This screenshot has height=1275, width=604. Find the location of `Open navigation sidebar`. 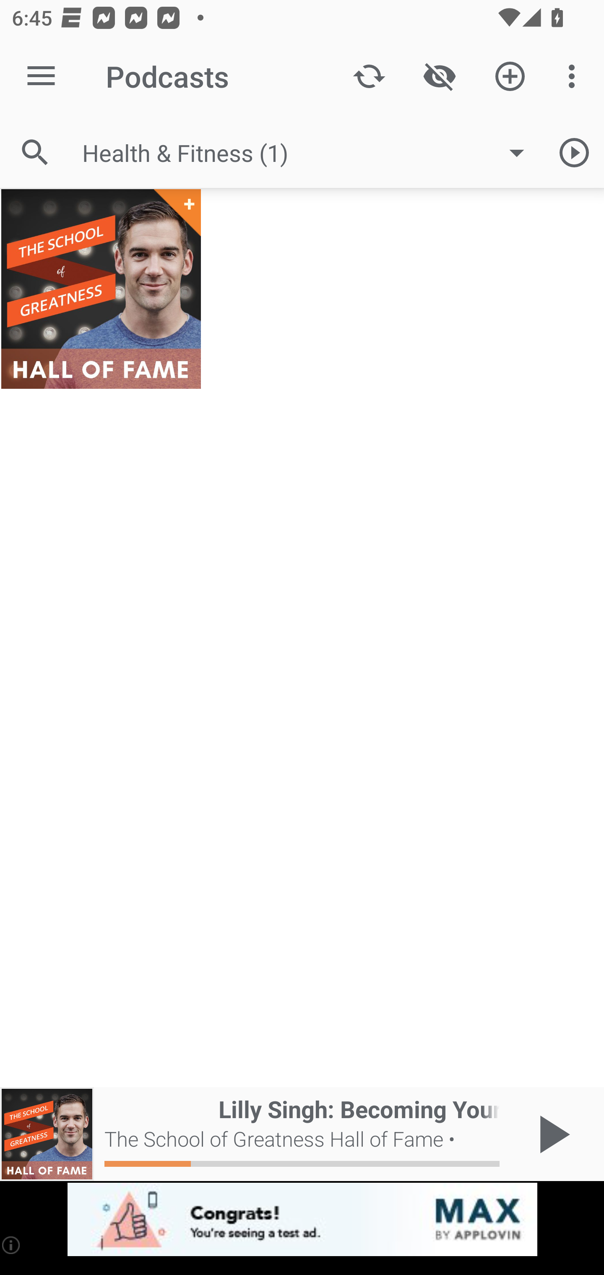

Open navigation sidebar is located at coordinates (41, 76).